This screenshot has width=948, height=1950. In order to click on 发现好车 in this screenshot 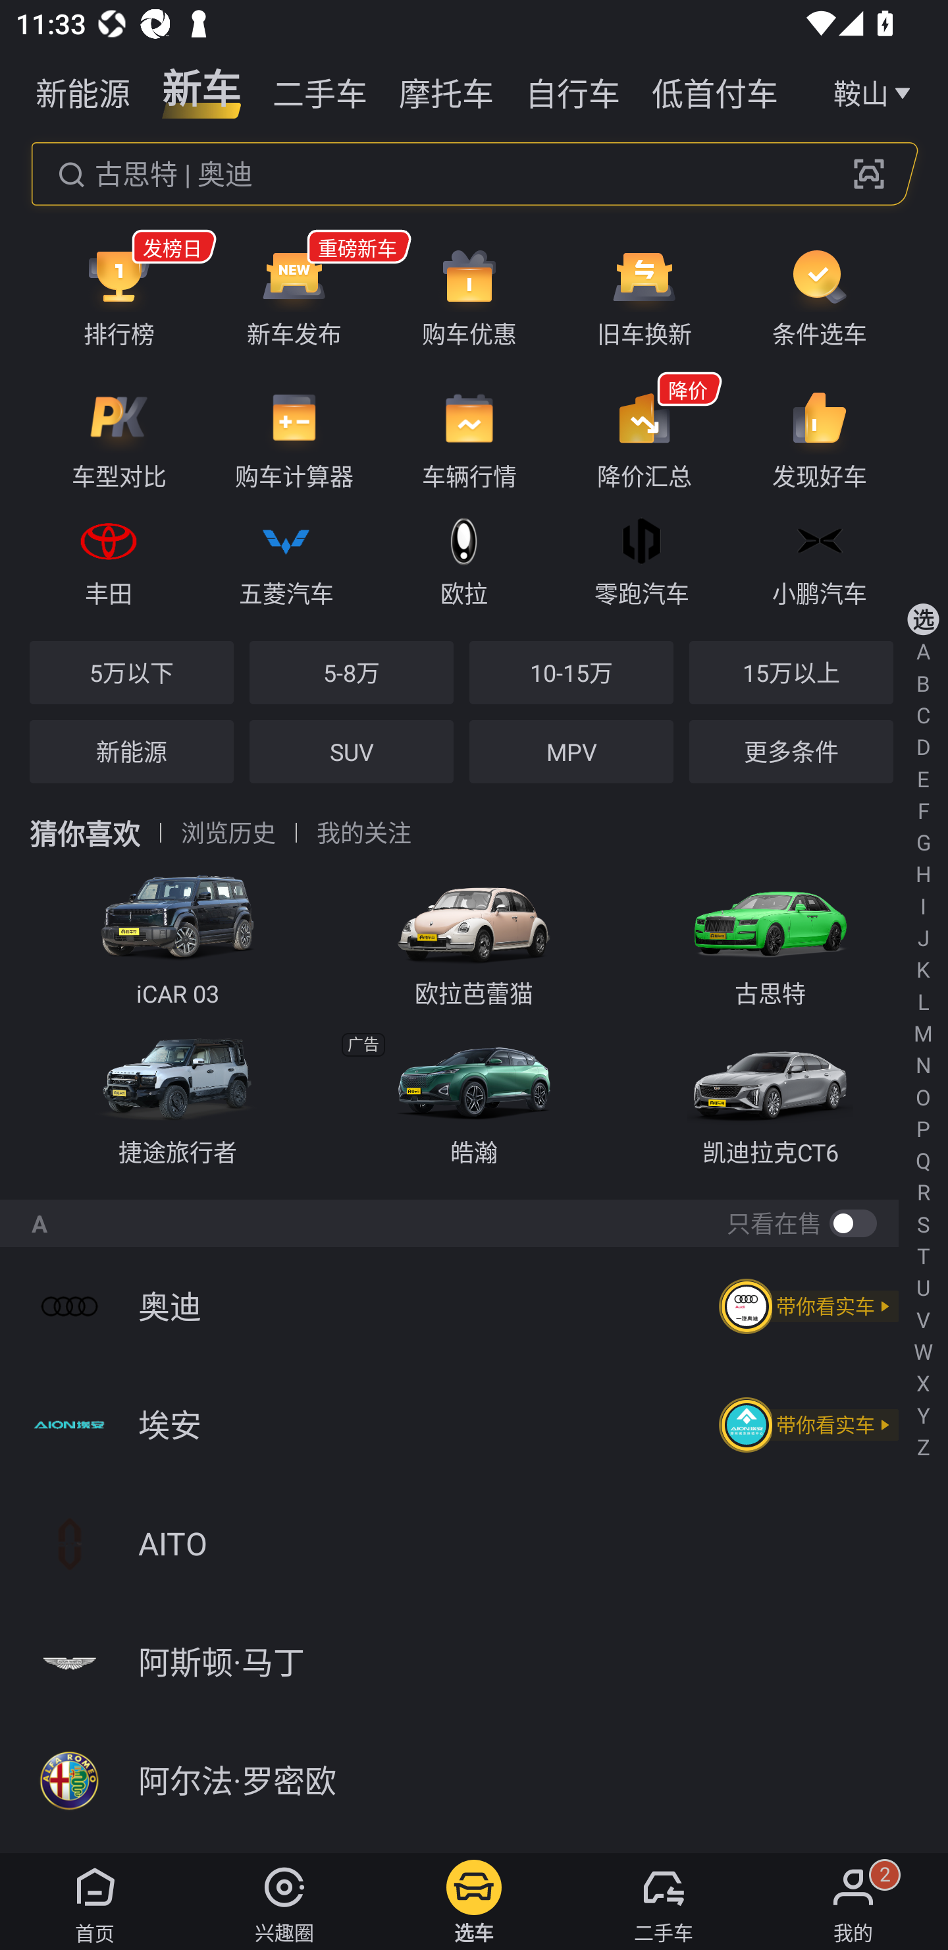, I will do `click(819, 439)`.